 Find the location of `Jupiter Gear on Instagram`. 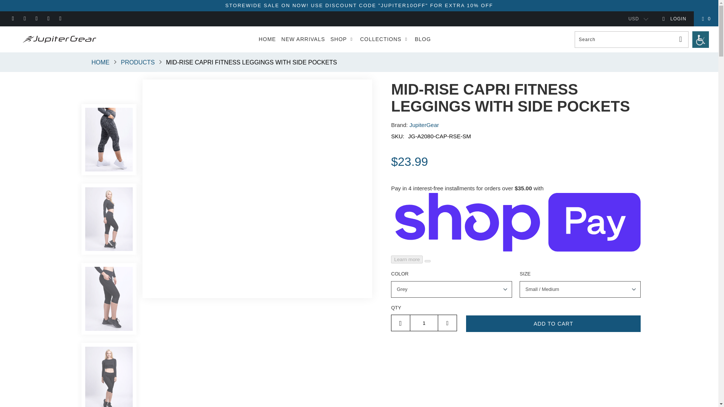

Jupiter Gear on Instagram is located at coordinates (24, 19).